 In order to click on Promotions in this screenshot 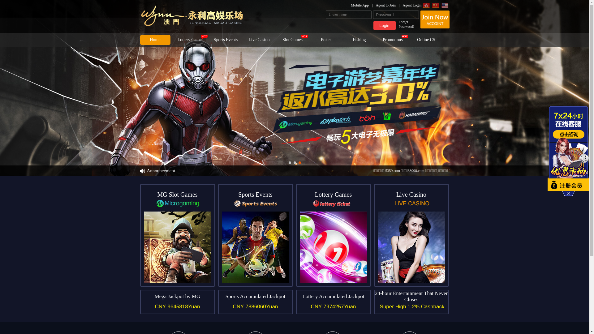, I will do `click(393, 40)`.